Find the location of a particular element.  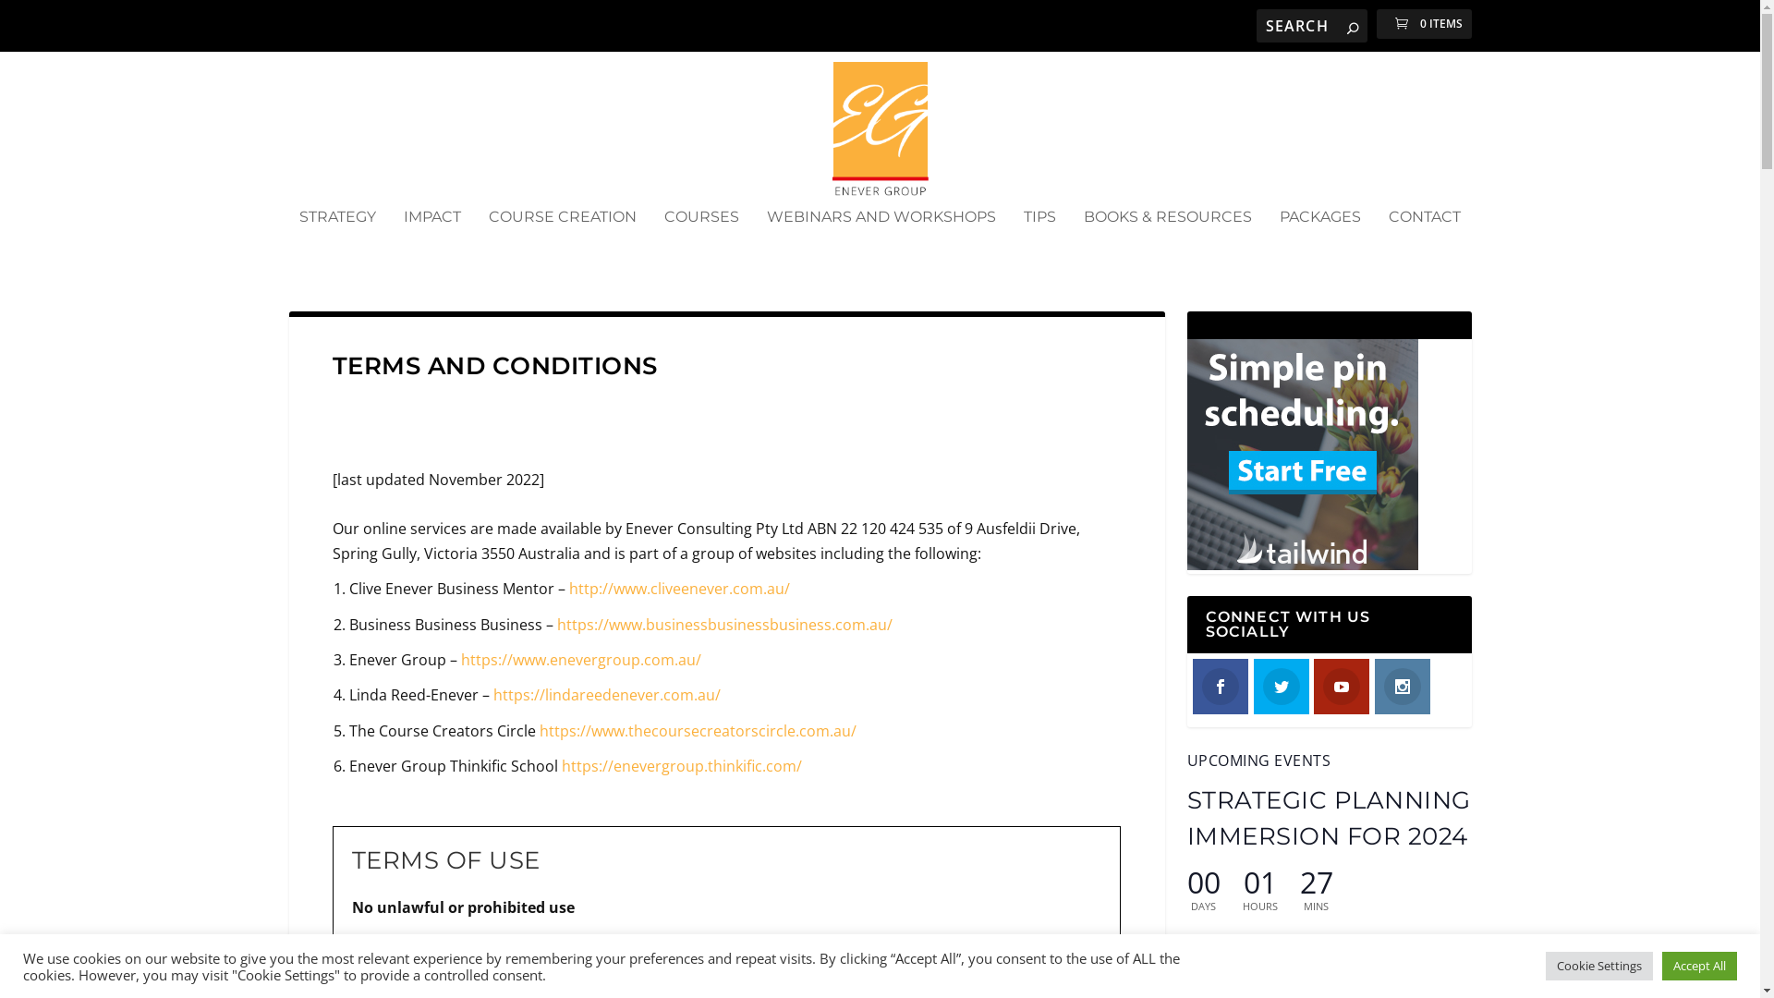

https://lindareedenever.com.au/ is located at coordinates (607, 695).